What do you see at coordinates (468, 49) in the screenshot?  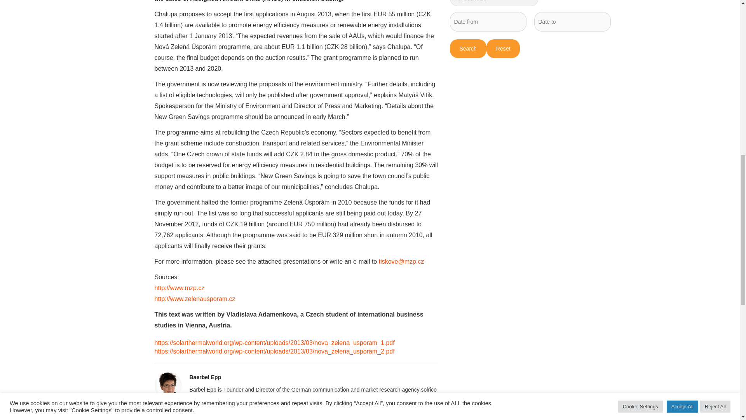 I see `Search` at bounding box center [468, 49].